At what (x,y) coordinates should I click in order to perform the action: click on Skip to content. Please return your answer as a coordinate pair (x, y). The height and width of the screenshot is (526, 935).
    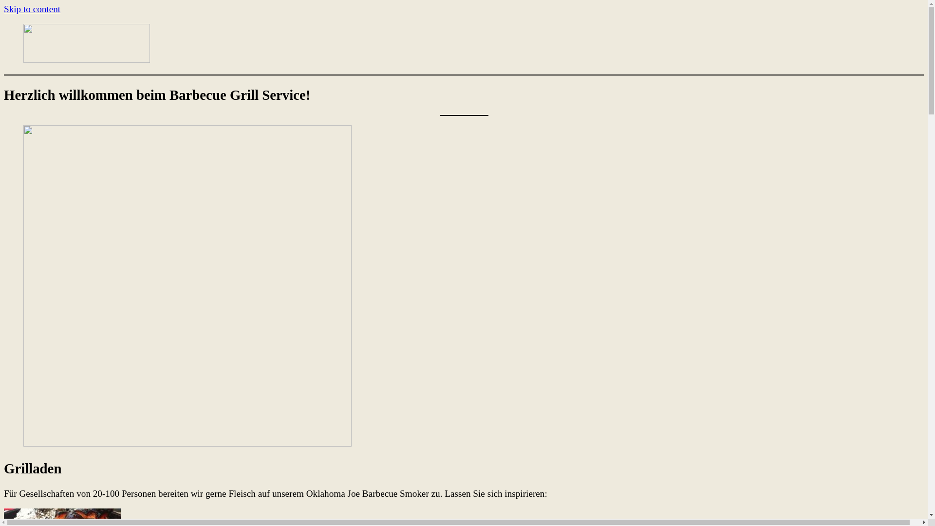
    Looking at the image, I should click on (32, 9).